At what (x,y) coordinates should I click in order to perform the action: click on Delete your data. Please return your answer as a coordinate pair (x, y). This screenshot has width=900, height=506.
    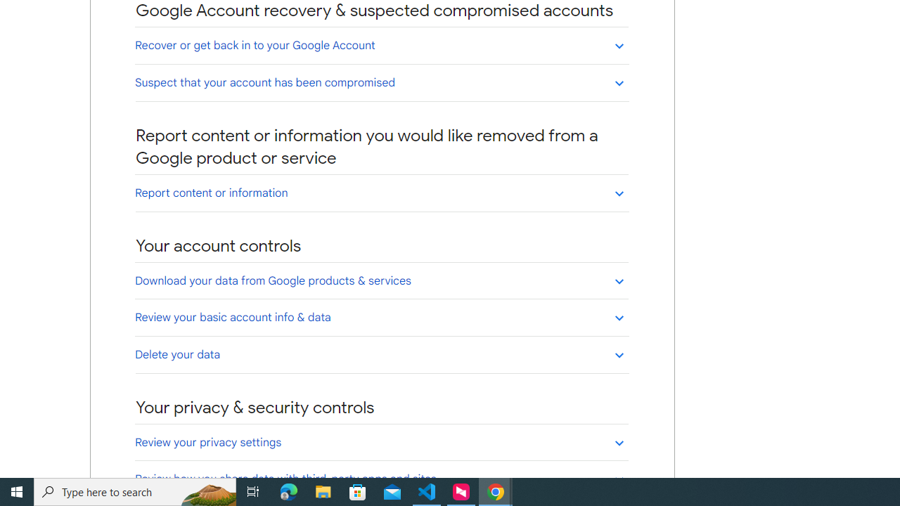
    Looking at the image, I should click on (381, 354).